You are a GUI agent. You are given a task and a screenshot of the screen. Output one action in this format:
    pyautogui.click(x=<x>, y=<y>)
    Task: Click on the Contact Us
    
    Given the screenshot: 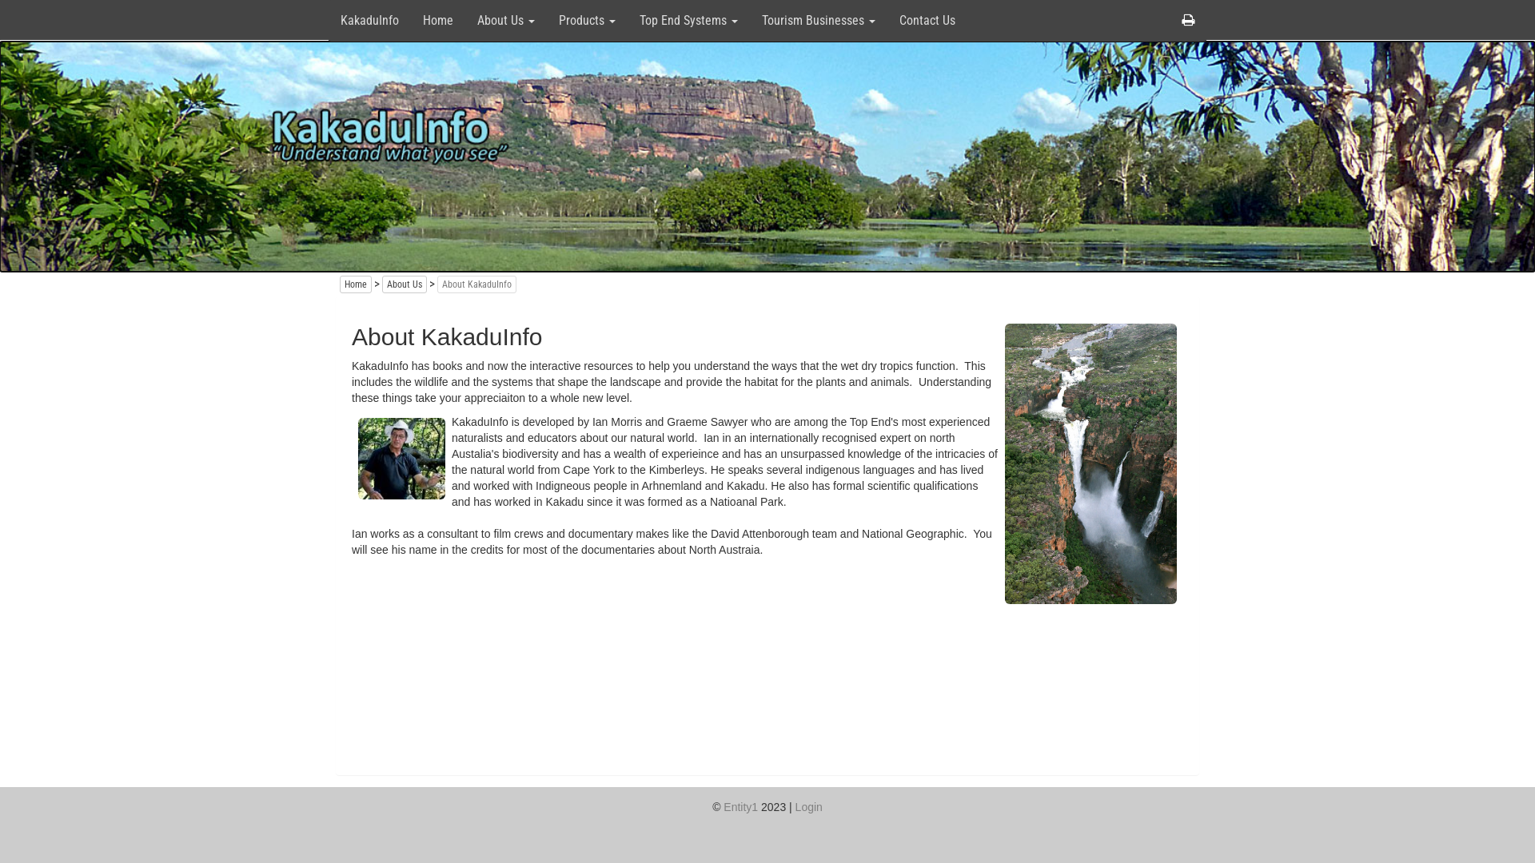 What is the action you would take?
    pyautogui.click(x=927, y=21)
    